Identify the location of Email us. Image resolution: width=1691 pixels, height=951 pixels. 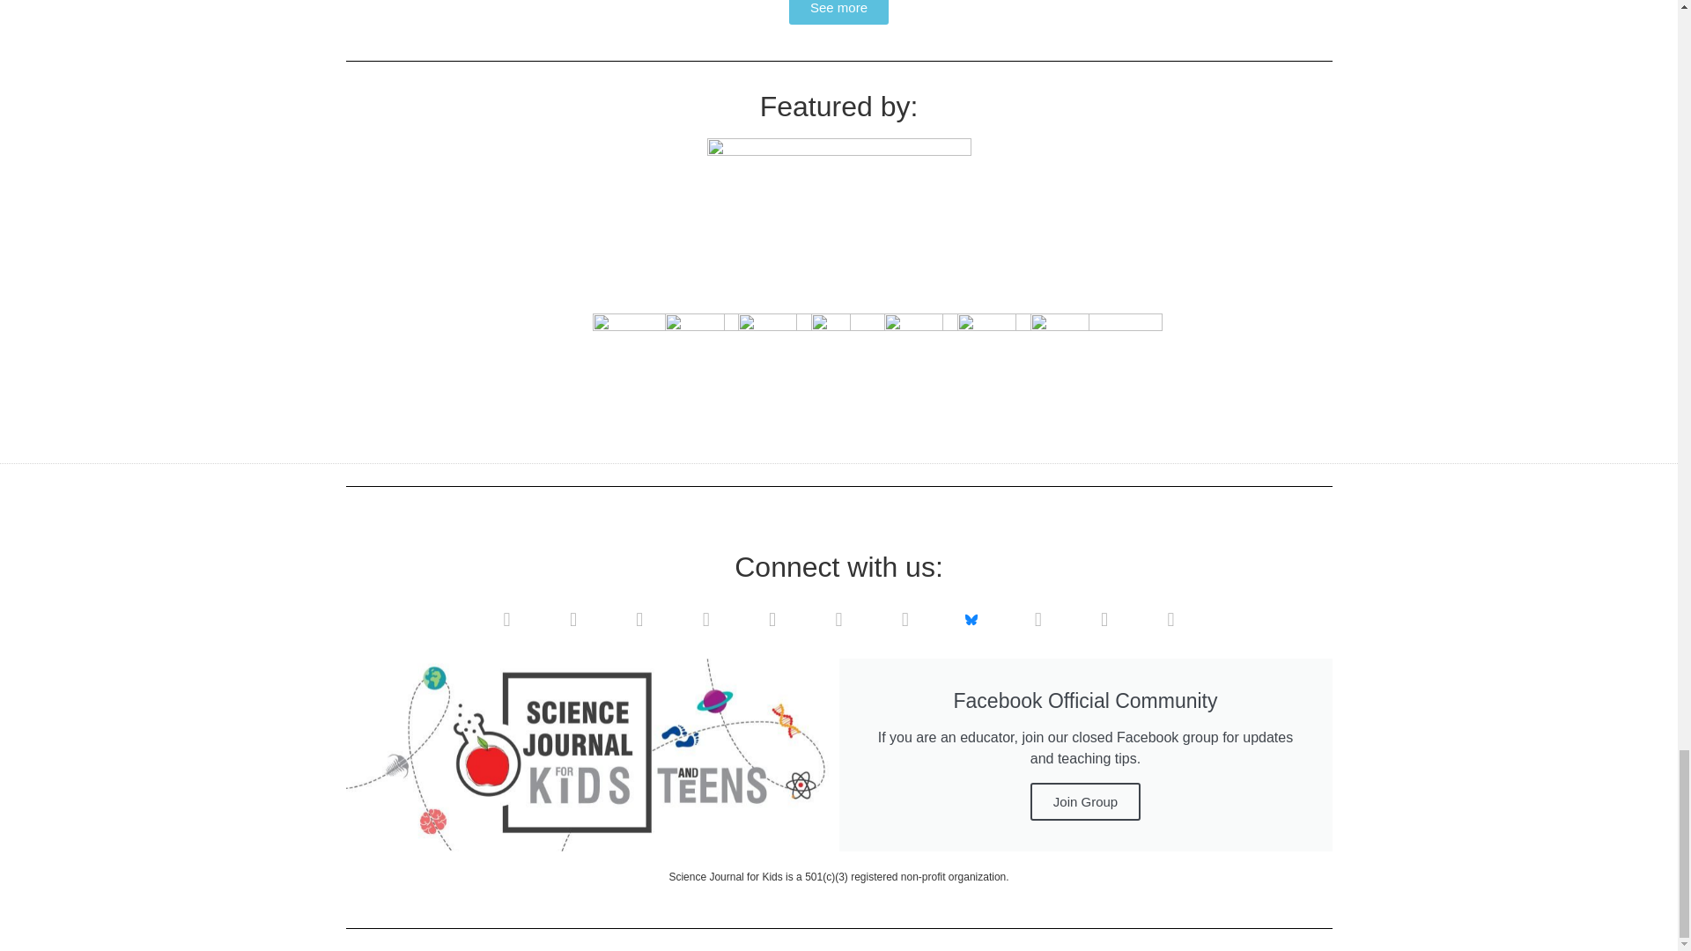
(573, 620).